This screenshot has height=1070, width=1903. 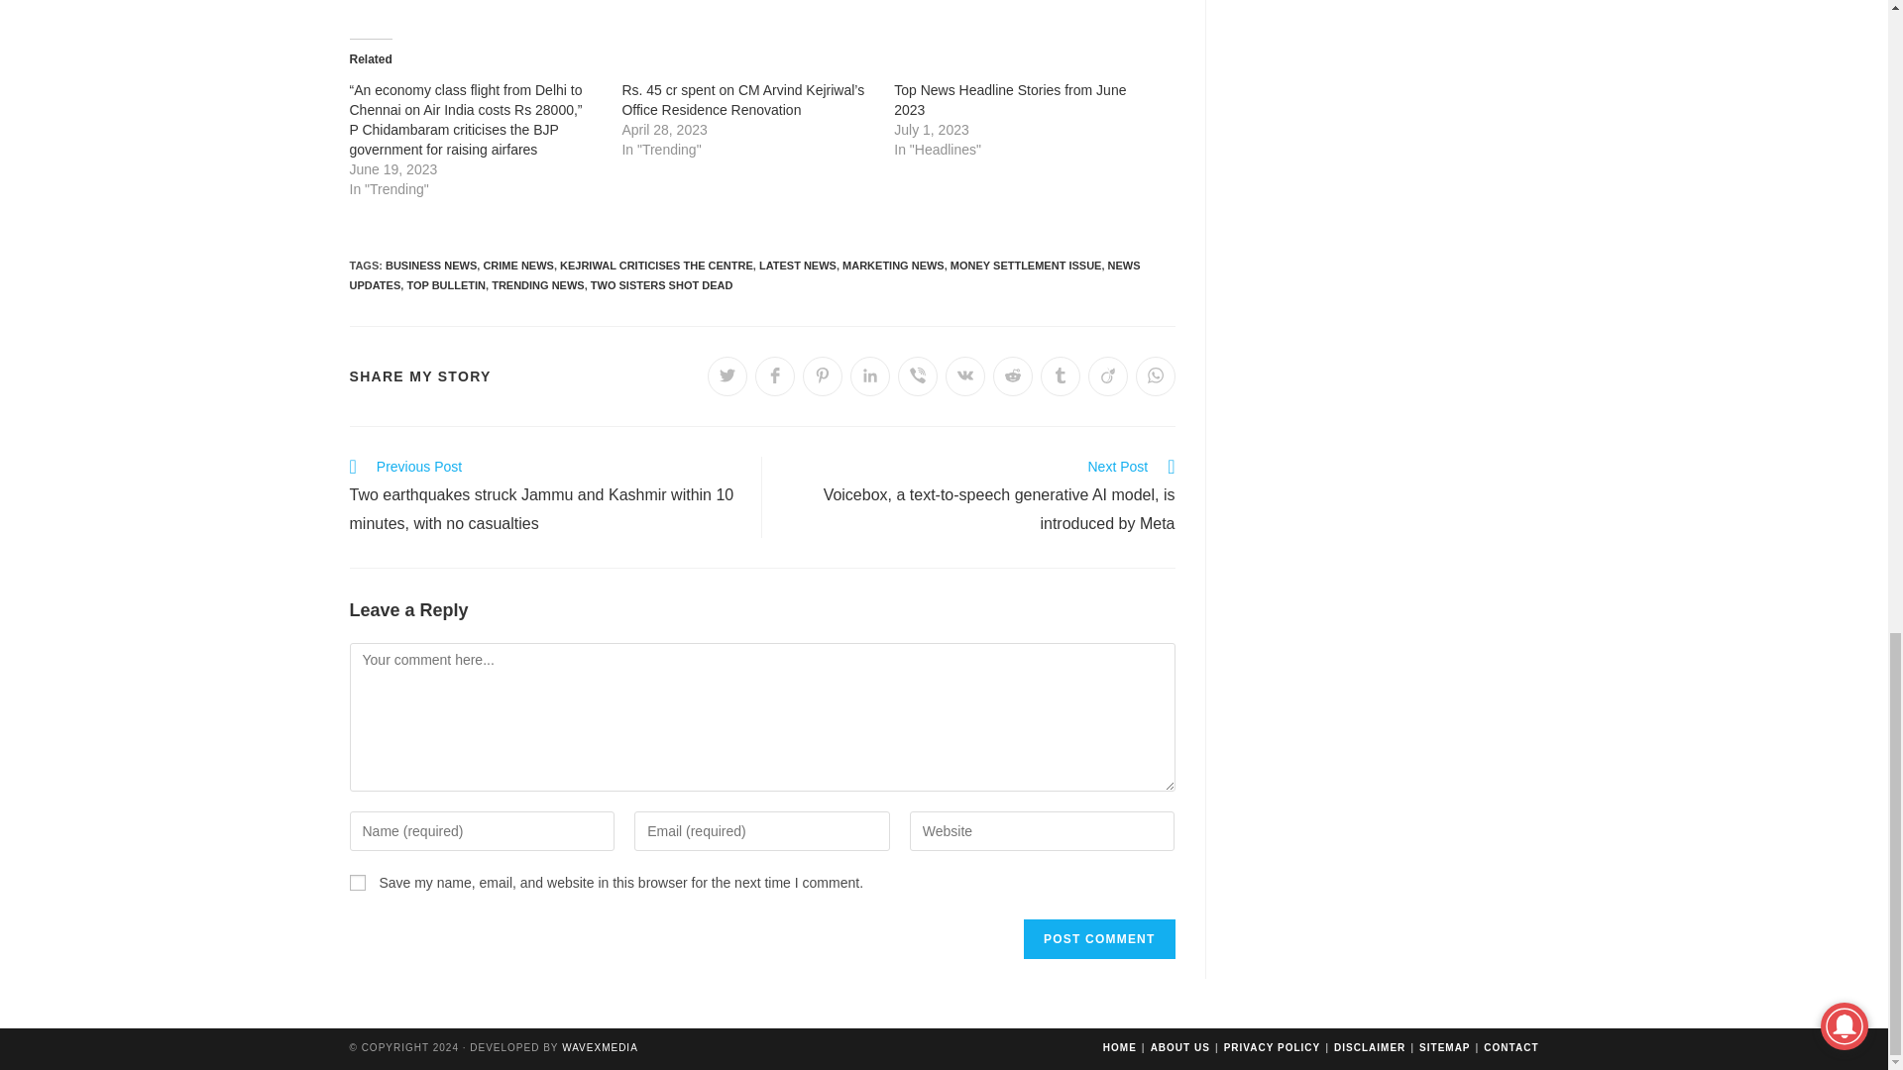 What do you see at coordinates (1010, 99) in the screenshot?
I see `Top News Headline Stories from June 2023` at bounding box center [1010, 99].